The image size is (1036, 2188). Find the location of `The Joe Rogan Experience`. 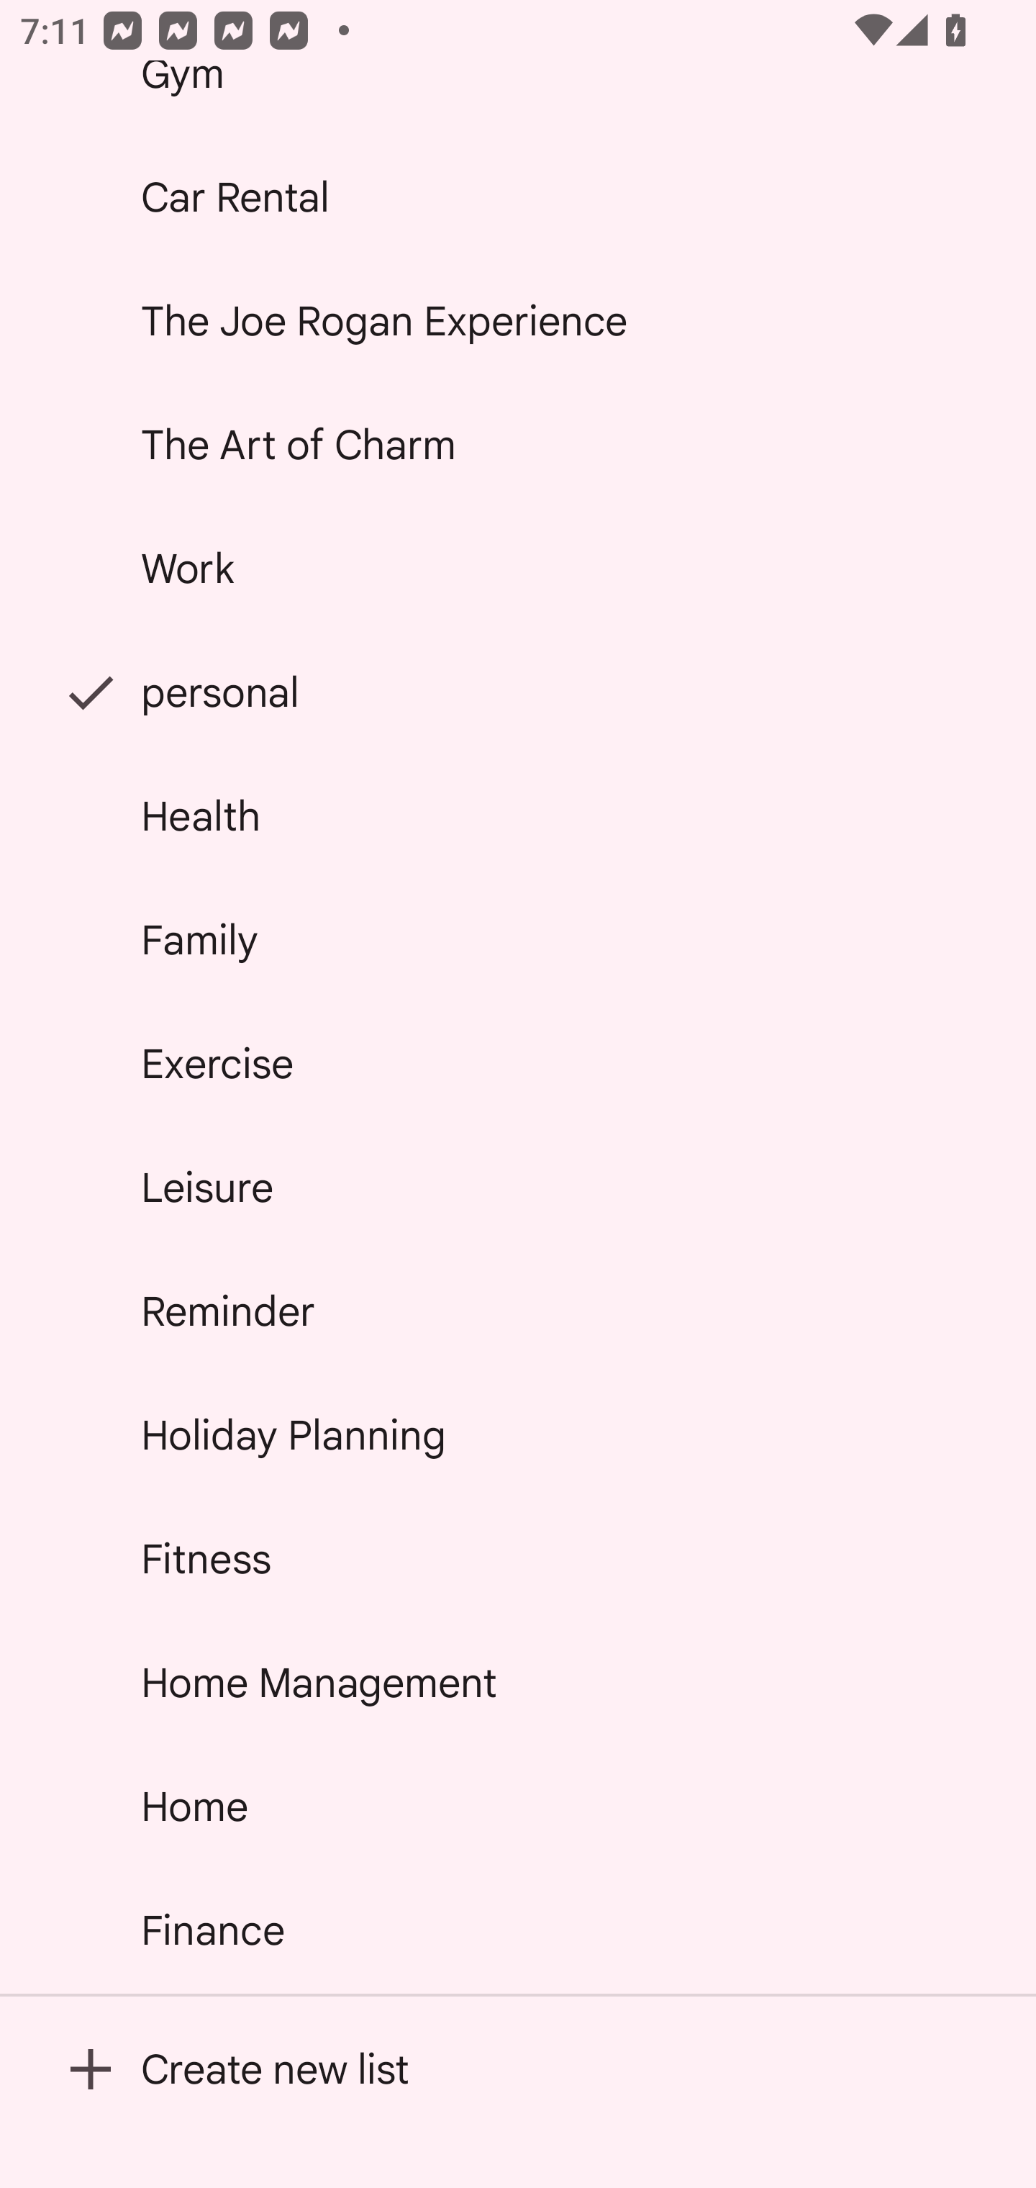

The Joe Rogan Experience is located at coordinates (518, 320).